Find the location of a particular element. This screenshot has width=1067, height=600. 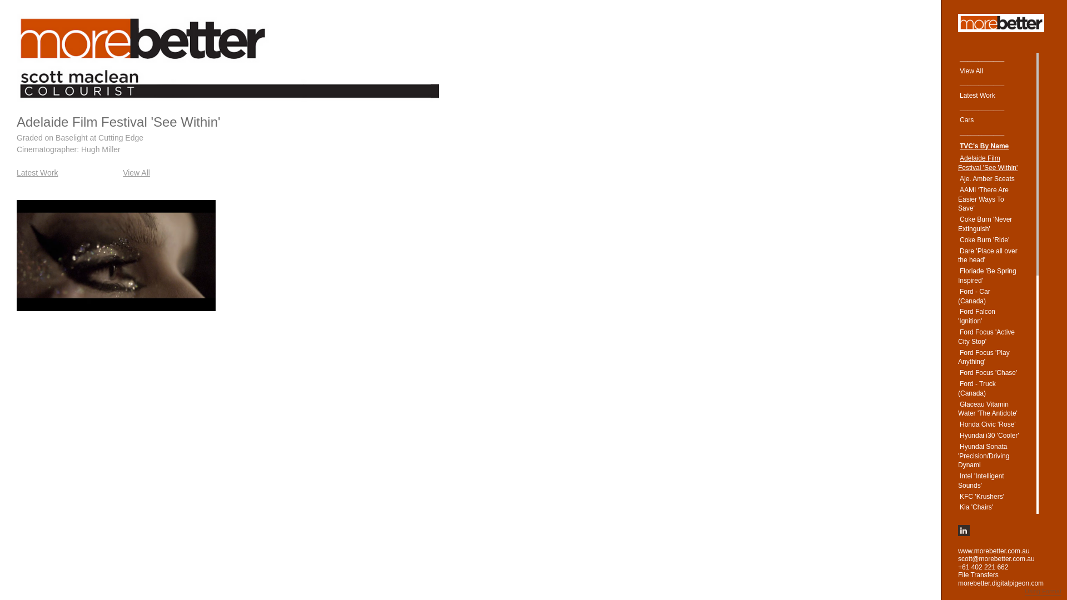

Hyundai Sonata 'Precision/Driving Dynami is located at coordinates (984, 456).